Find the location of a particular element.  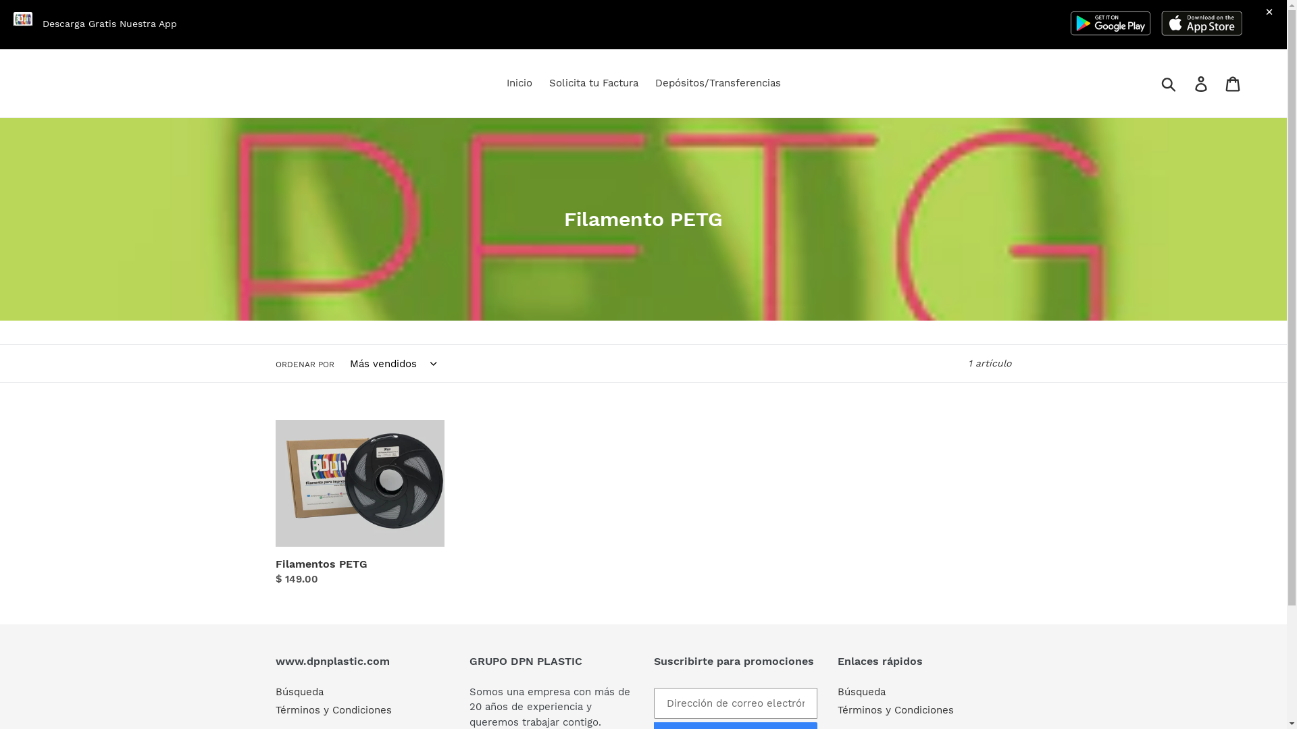

Inicio is located at coordinates (519, 84).